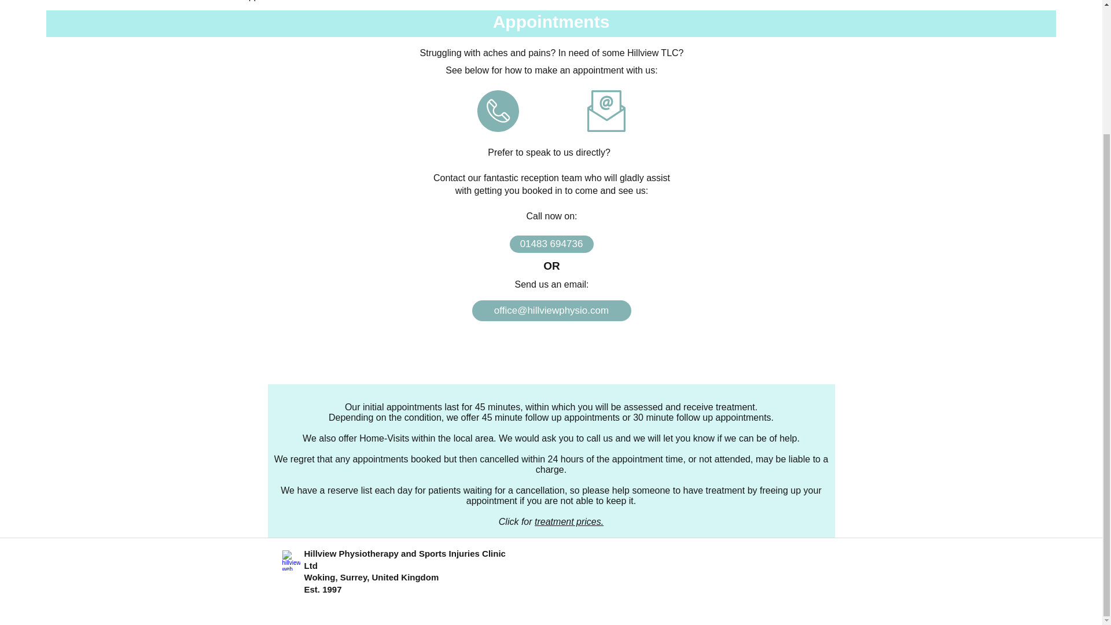  What do you see at coordinates (568, 522) in the screenshot?
I see `treatment prices.` at bounding box center [568, 522].